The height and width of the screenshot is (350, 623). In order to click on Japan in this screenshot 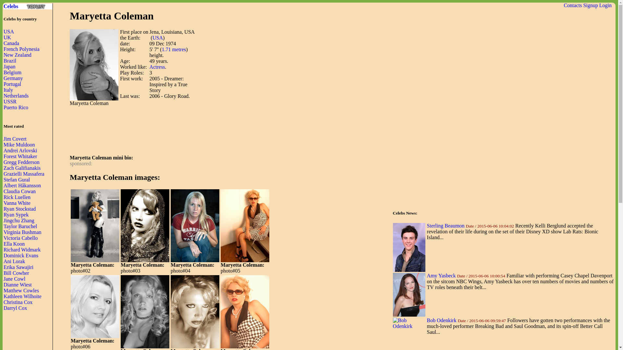, I will do `click(9, 66)`.